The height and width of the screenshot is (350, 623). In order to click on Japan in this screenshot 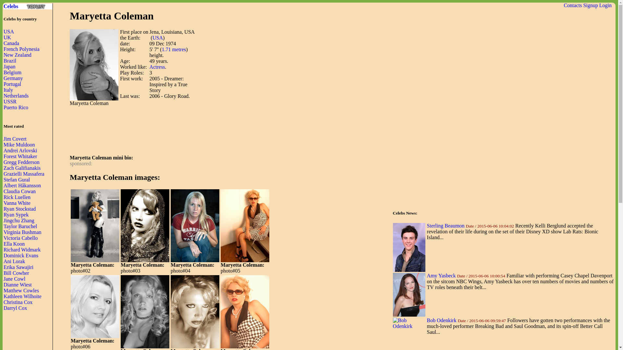, I will do `click(9, 66)`.